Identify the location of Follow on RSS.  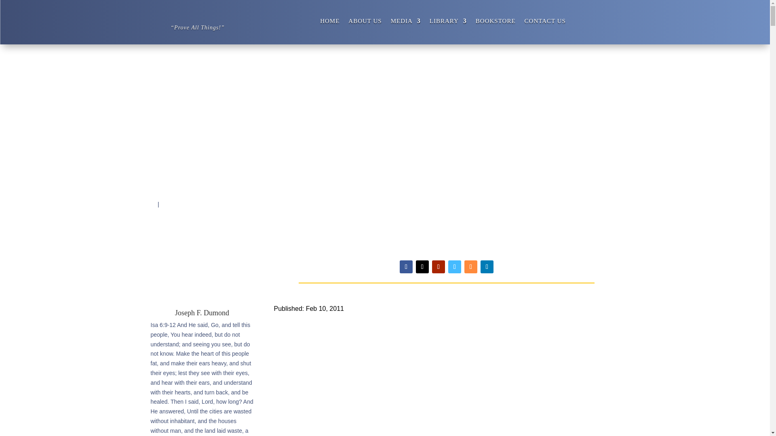
(470, 266).